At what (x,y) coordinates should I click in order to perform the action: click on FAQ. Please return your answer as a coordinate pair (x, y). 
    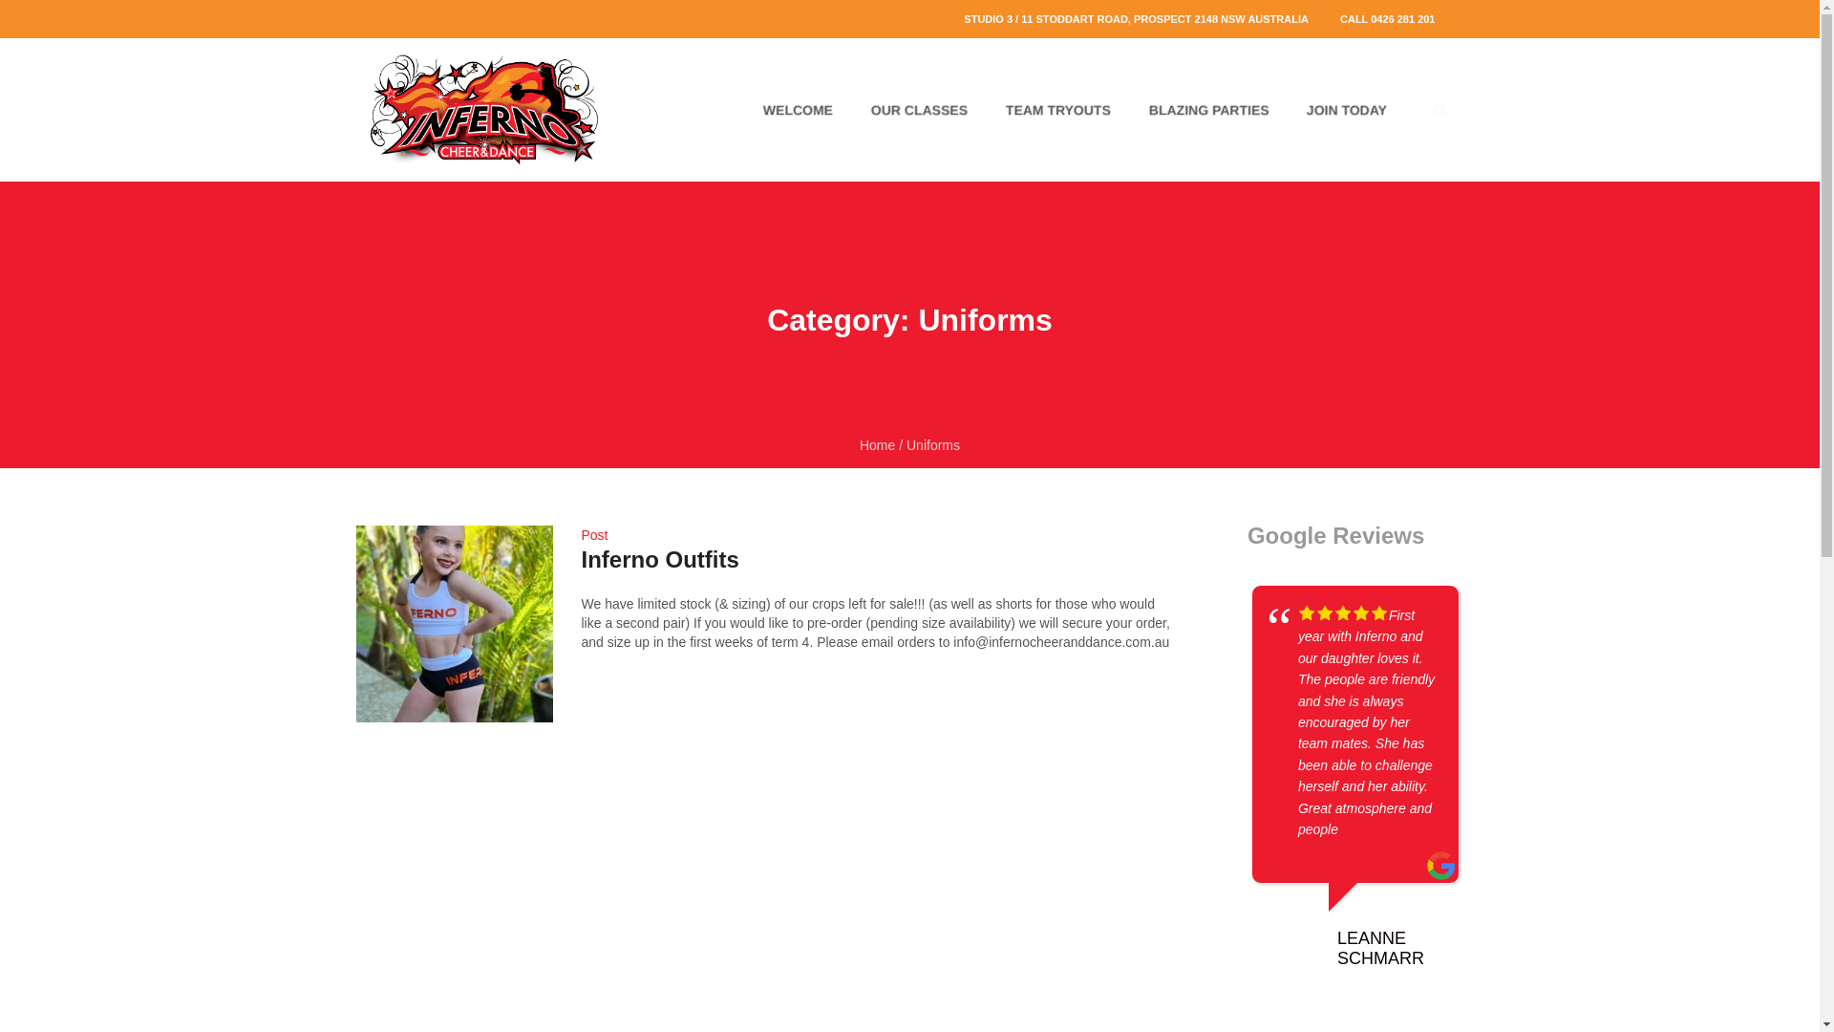
    Looking at the image, I should click on (874, 818).